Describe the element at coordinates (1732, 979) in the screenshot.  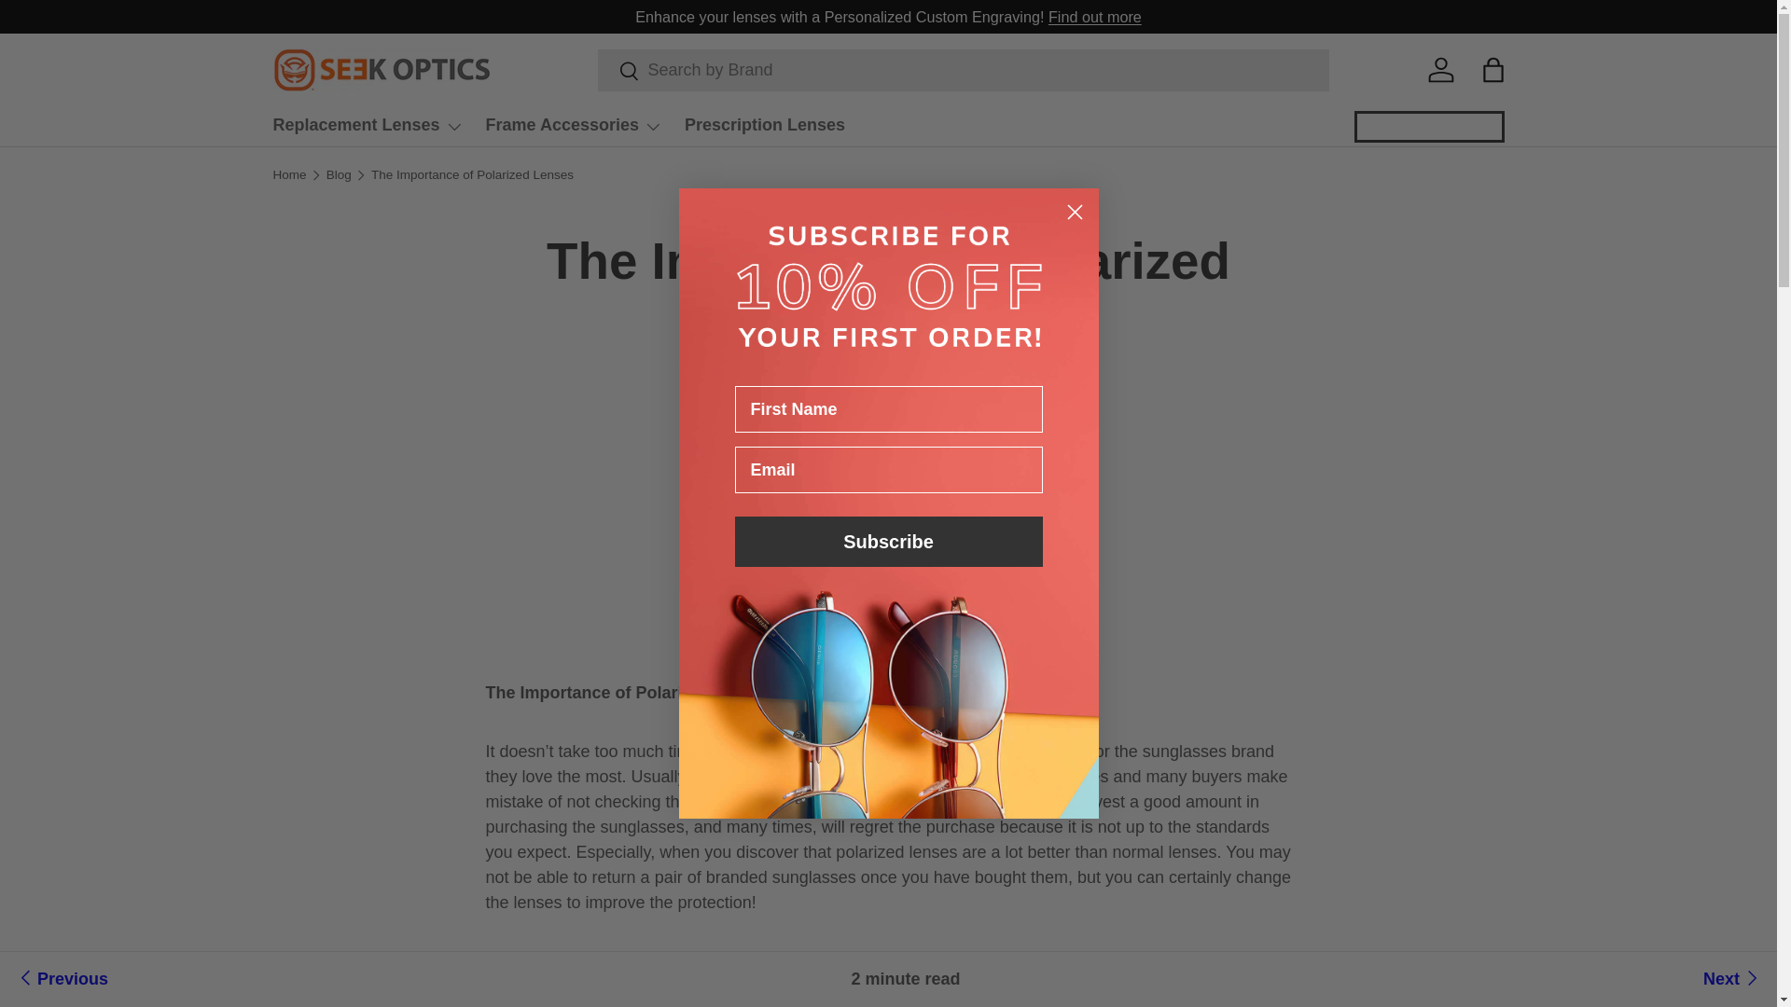
I see `All that Blue Light!` at that location.